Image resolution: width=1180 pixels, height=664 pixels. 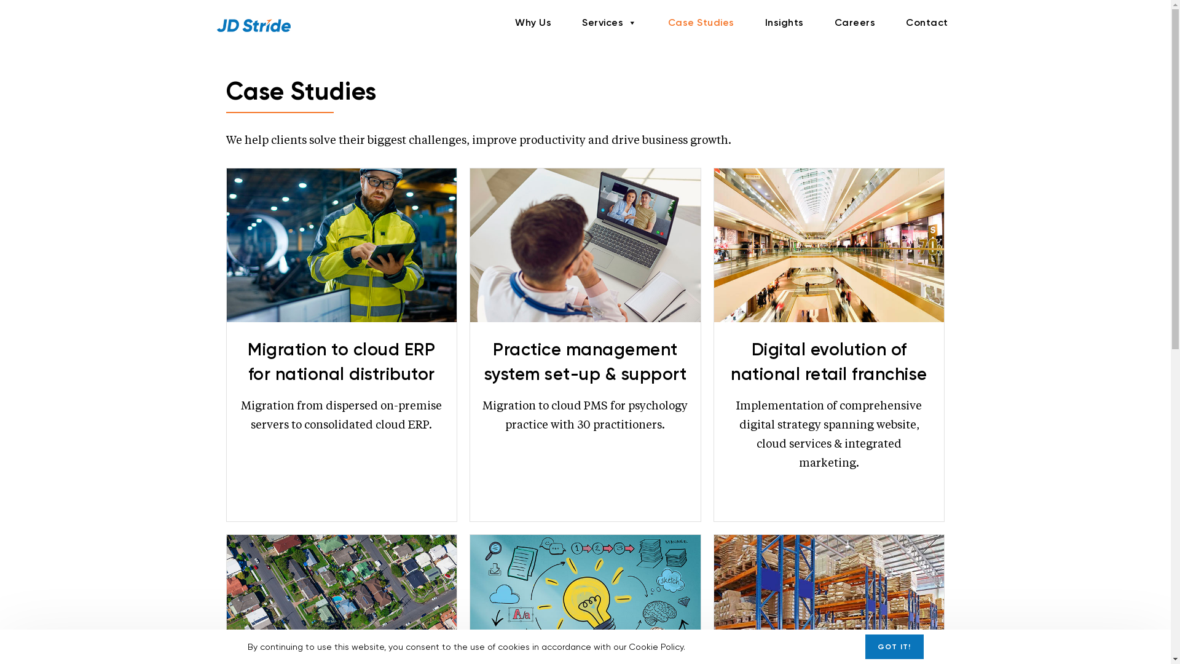 I want to click on Services, so click(x=610, y=23).